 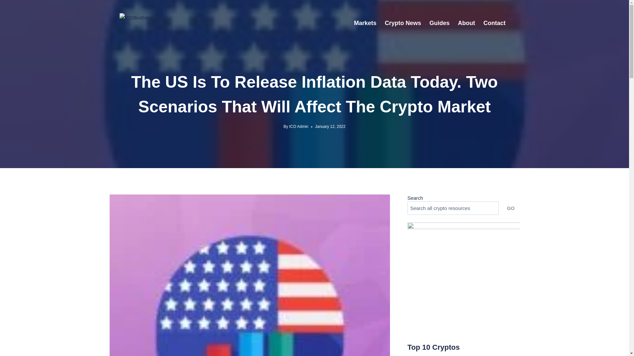 What do you see at coordinates (440, 23) in the screenshot?
I see `Guides` at bounding box center [440, 23].